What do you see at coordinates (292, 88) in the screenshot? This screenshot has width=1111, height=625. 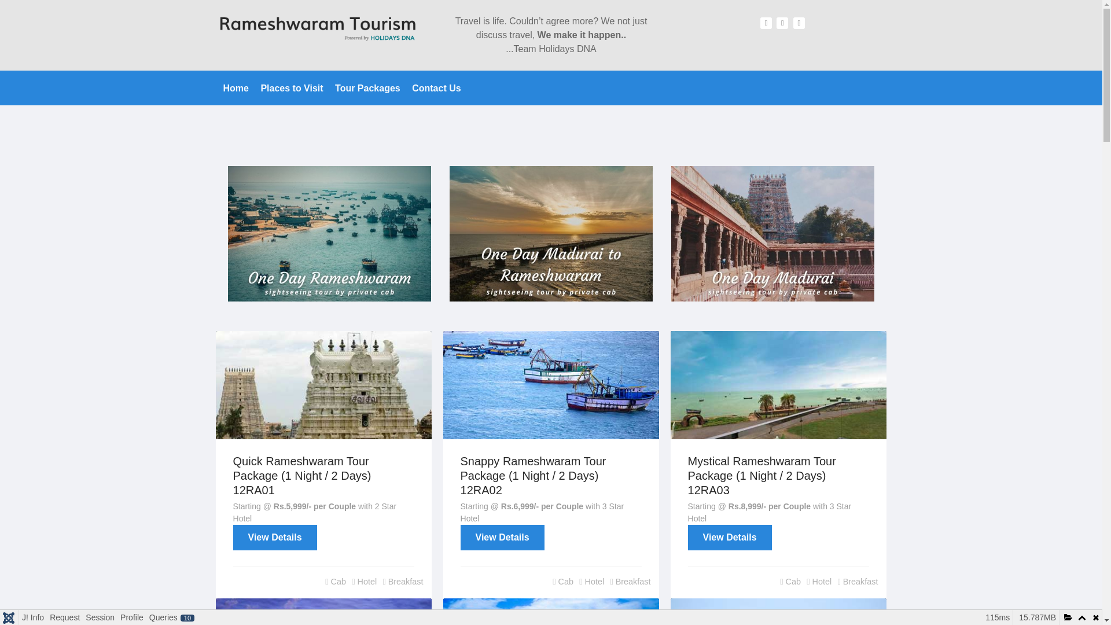 I see `Places to Visit` at bounding box center [292, 88].